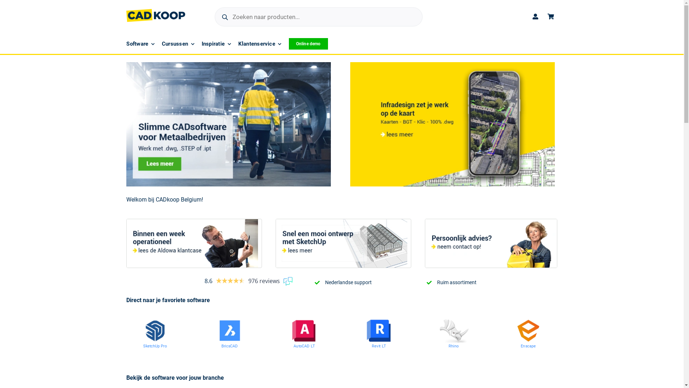  What do you see at coordinates (309, 44) in the screenshot?
I see `Online demo` at bounding box center [309, 44].